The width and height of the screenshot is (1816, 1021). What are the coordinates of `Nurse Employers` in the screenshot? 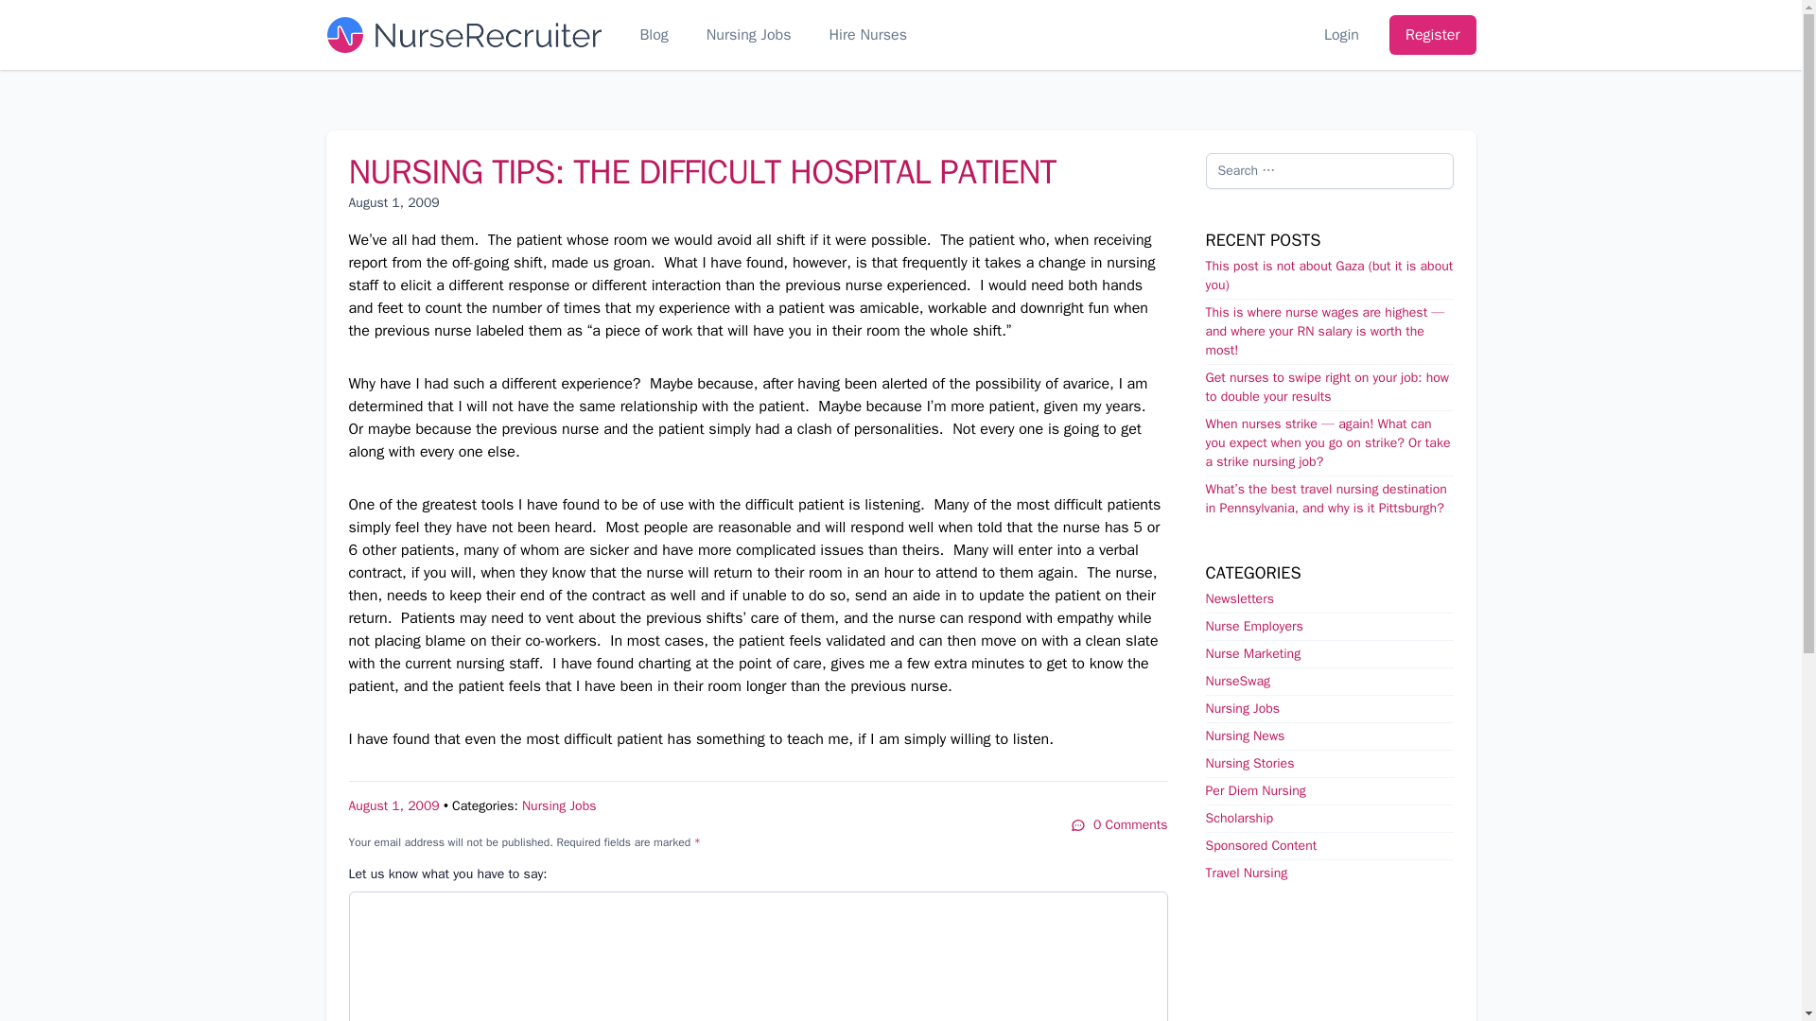 It's located at (1253, 626).